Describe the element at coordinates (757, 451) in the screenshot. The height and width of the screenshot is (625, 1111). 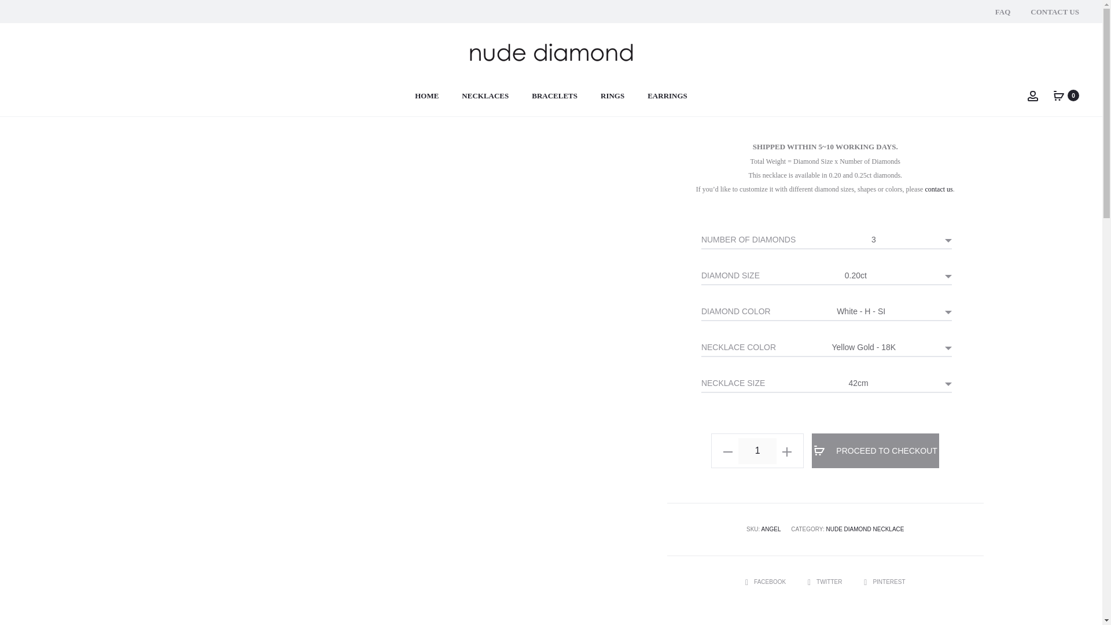
I see `1` at that location.